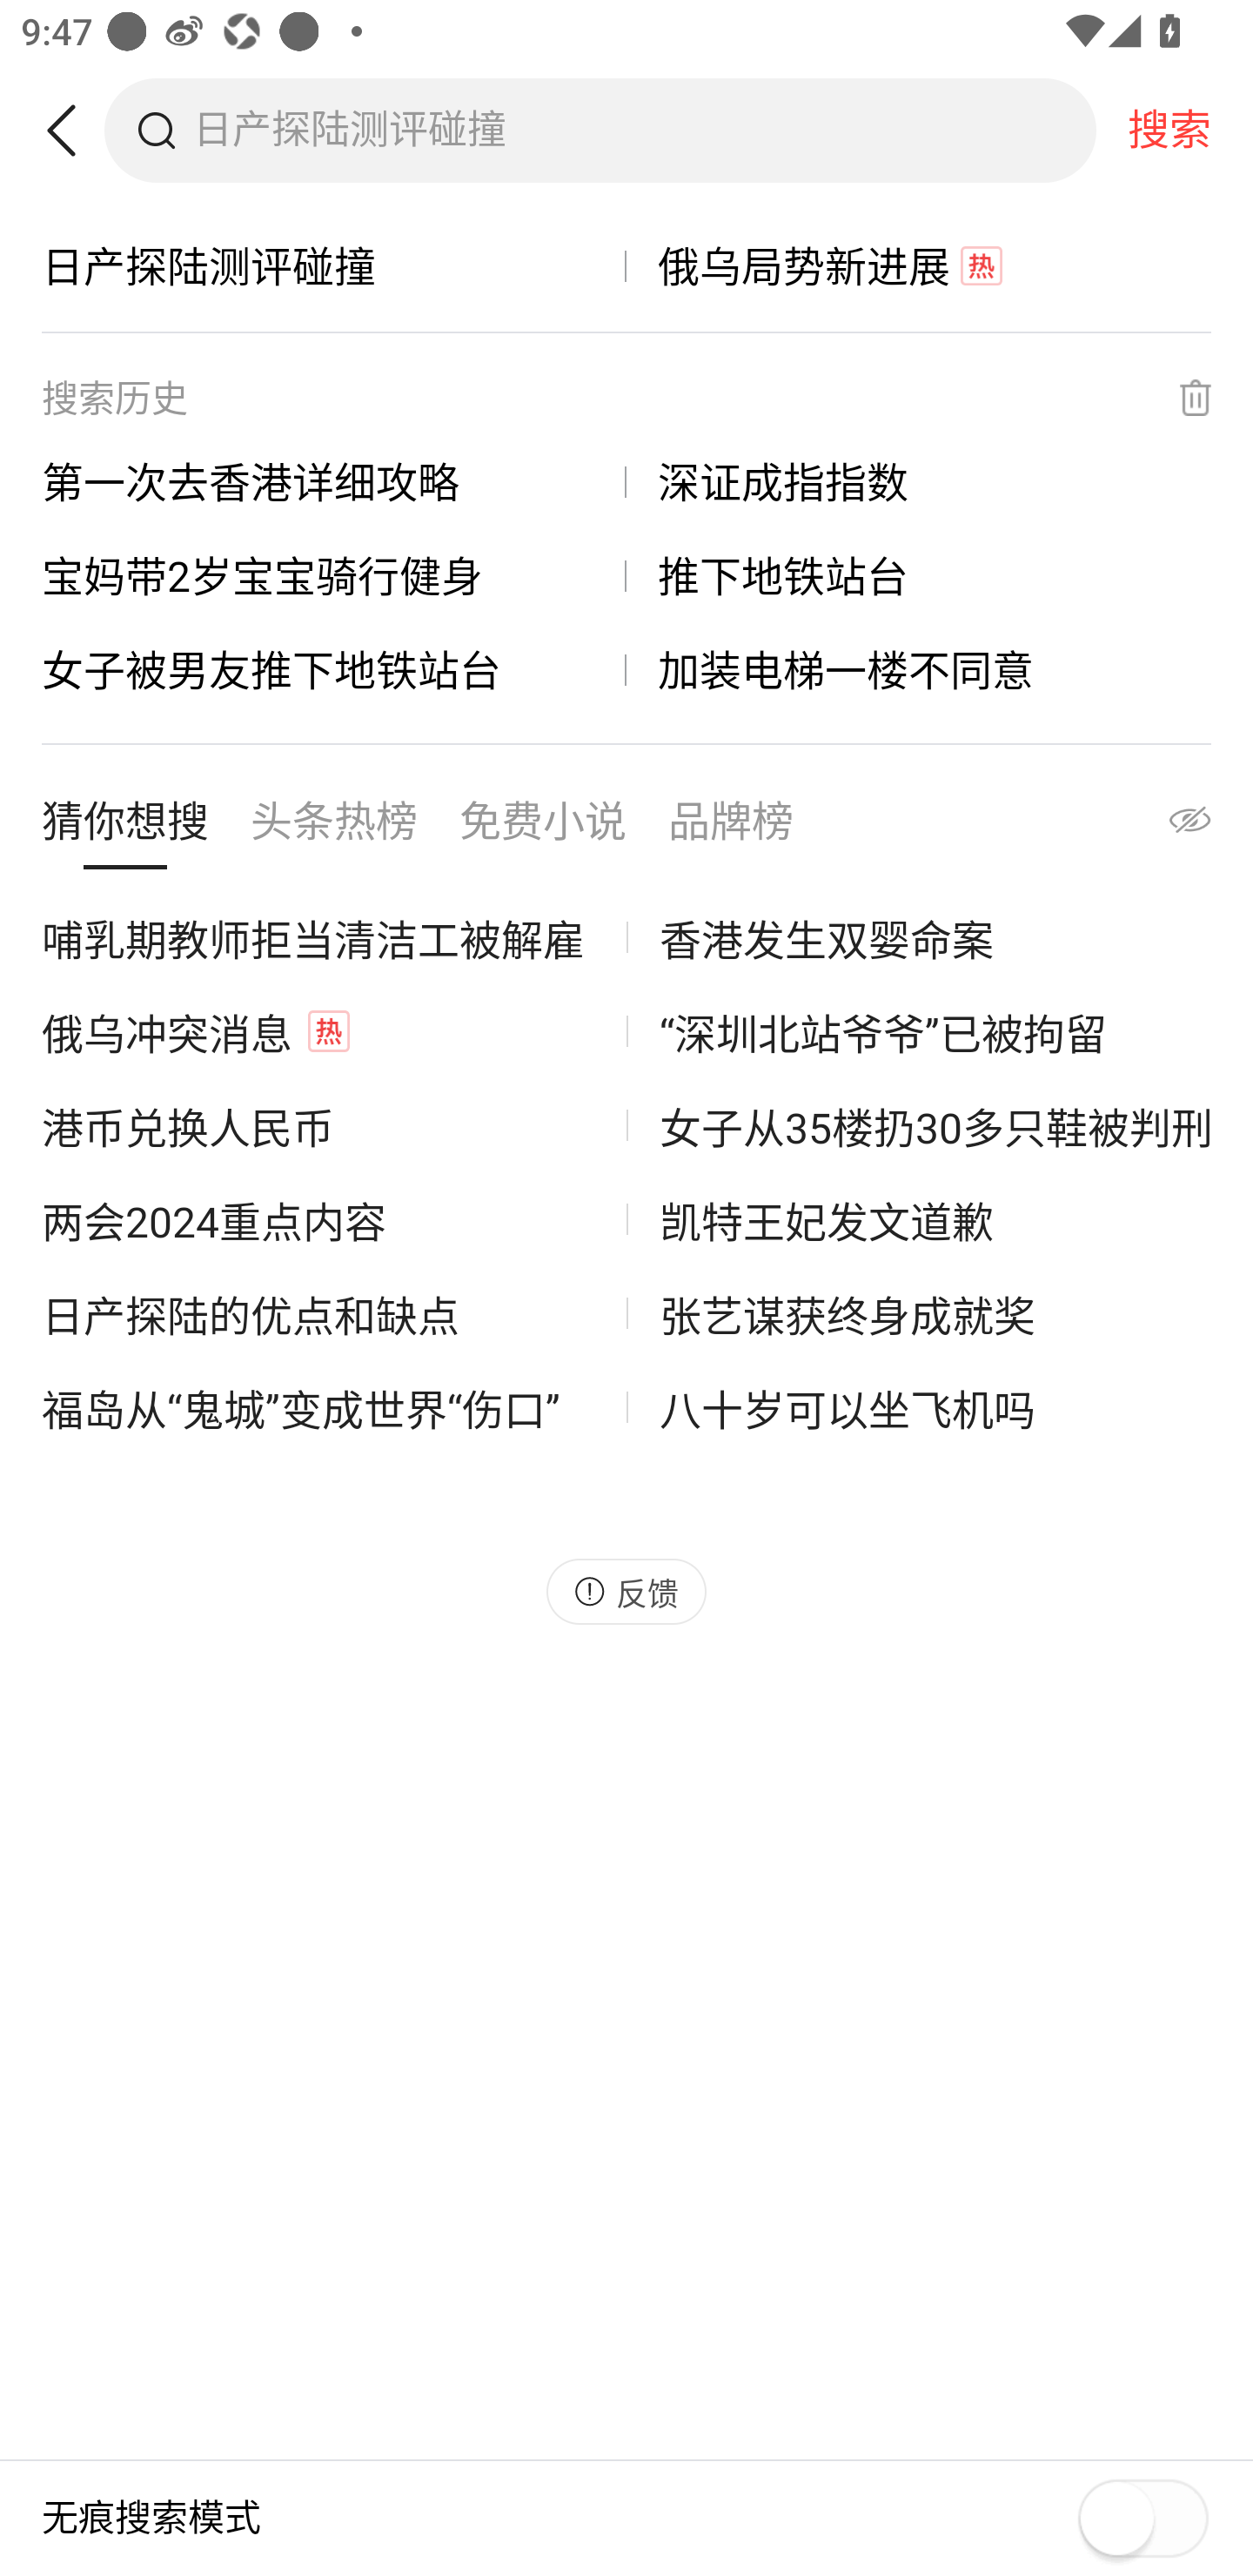  Describe the element at coordinates (334, 828) in the screenshot. I see `头条热榜 按钮` at that location.